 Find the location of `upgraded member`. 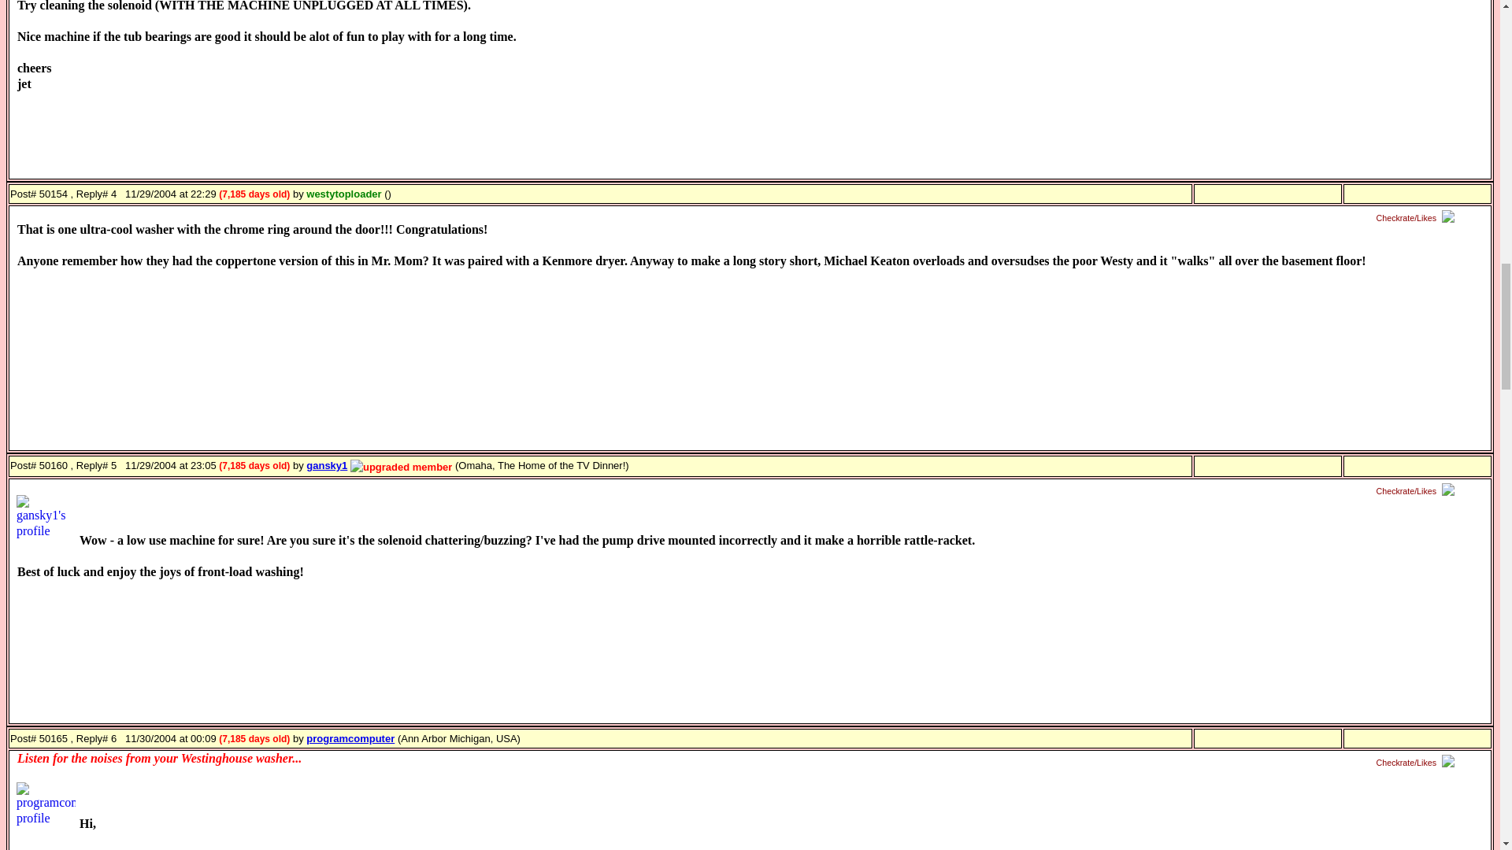

upgraded member is located at coordinates (402, 468).